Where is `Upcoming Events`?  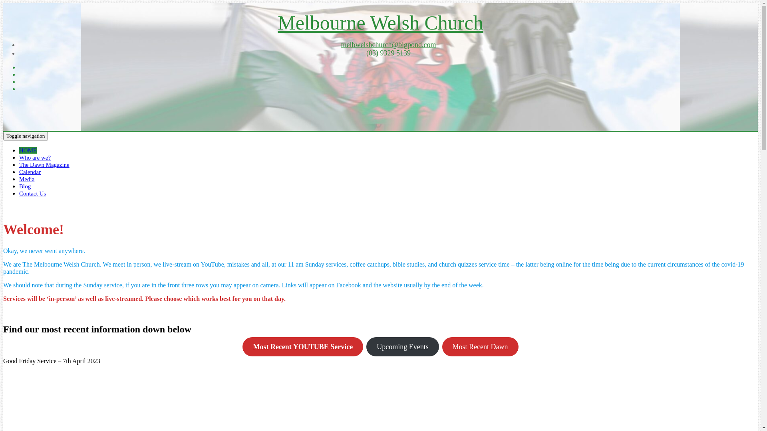
Upcoming Events is located at coordinates (403, 347).